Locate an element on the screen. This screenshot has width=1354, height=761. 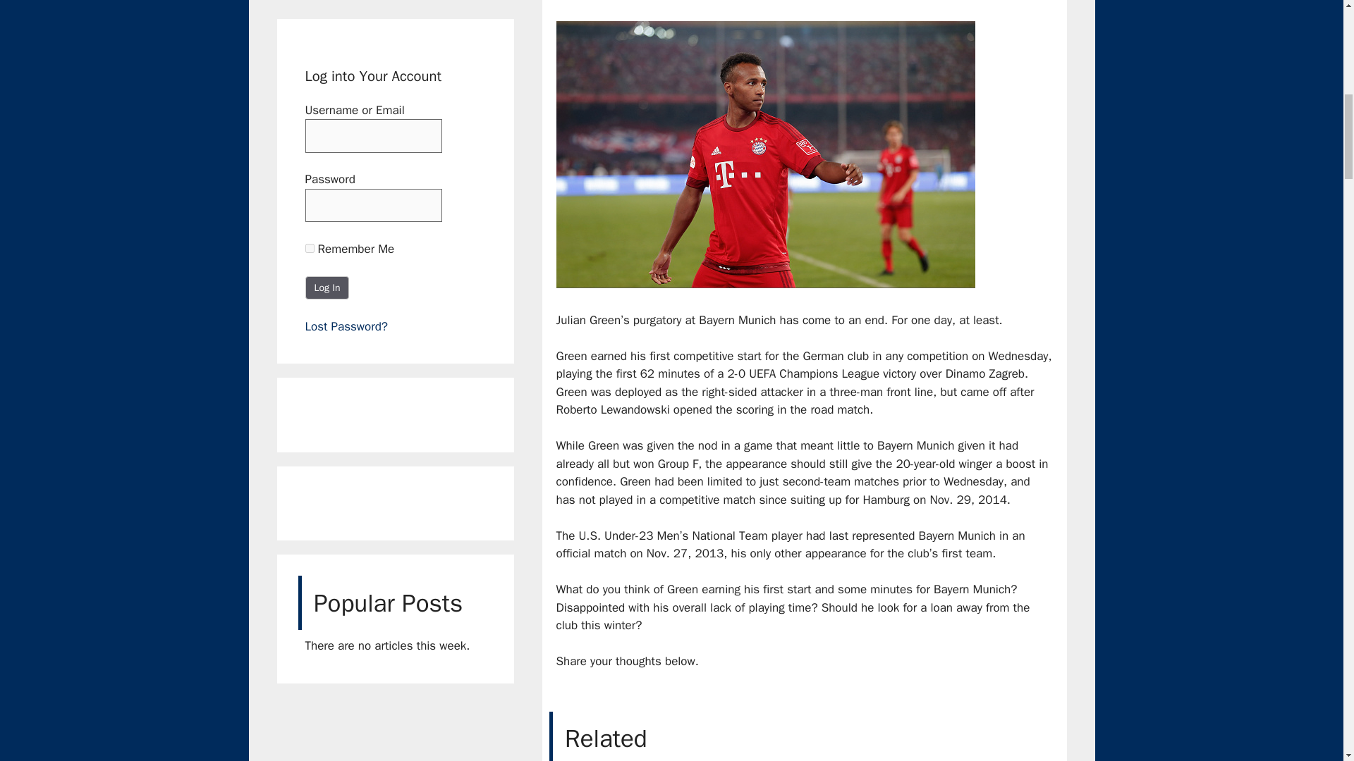
forever is located at coordinates (309, 248).